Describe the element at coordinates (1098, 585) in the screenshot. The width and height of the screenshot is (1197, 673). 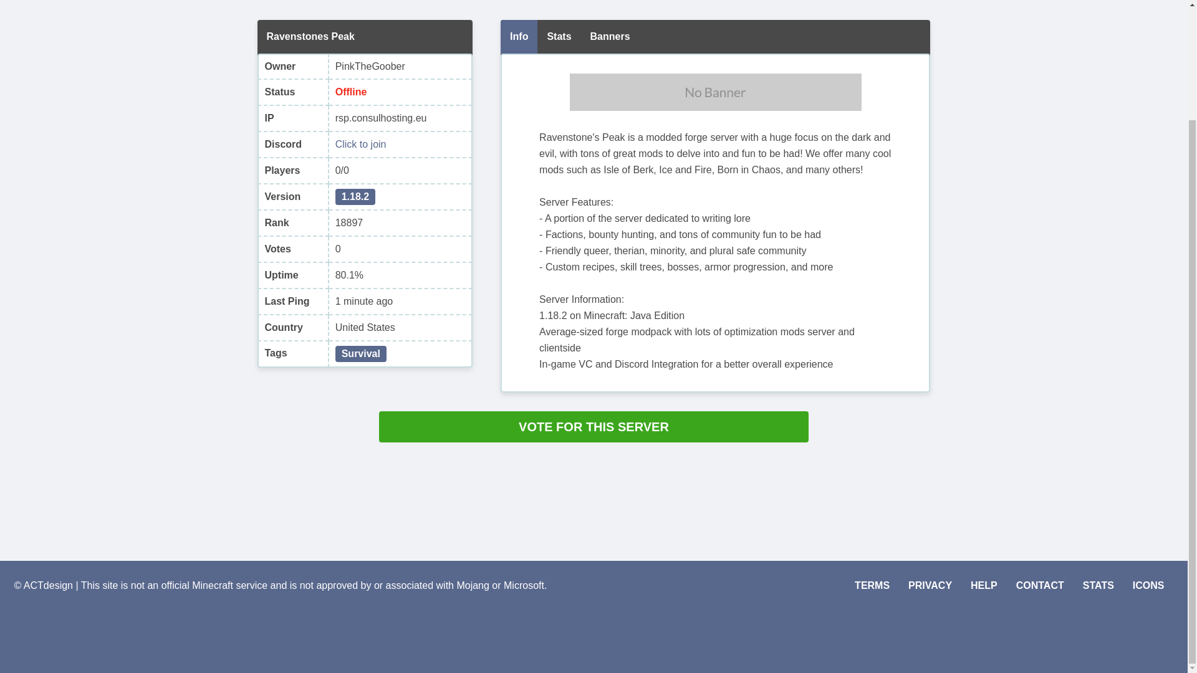
I see `STATS` at that location.